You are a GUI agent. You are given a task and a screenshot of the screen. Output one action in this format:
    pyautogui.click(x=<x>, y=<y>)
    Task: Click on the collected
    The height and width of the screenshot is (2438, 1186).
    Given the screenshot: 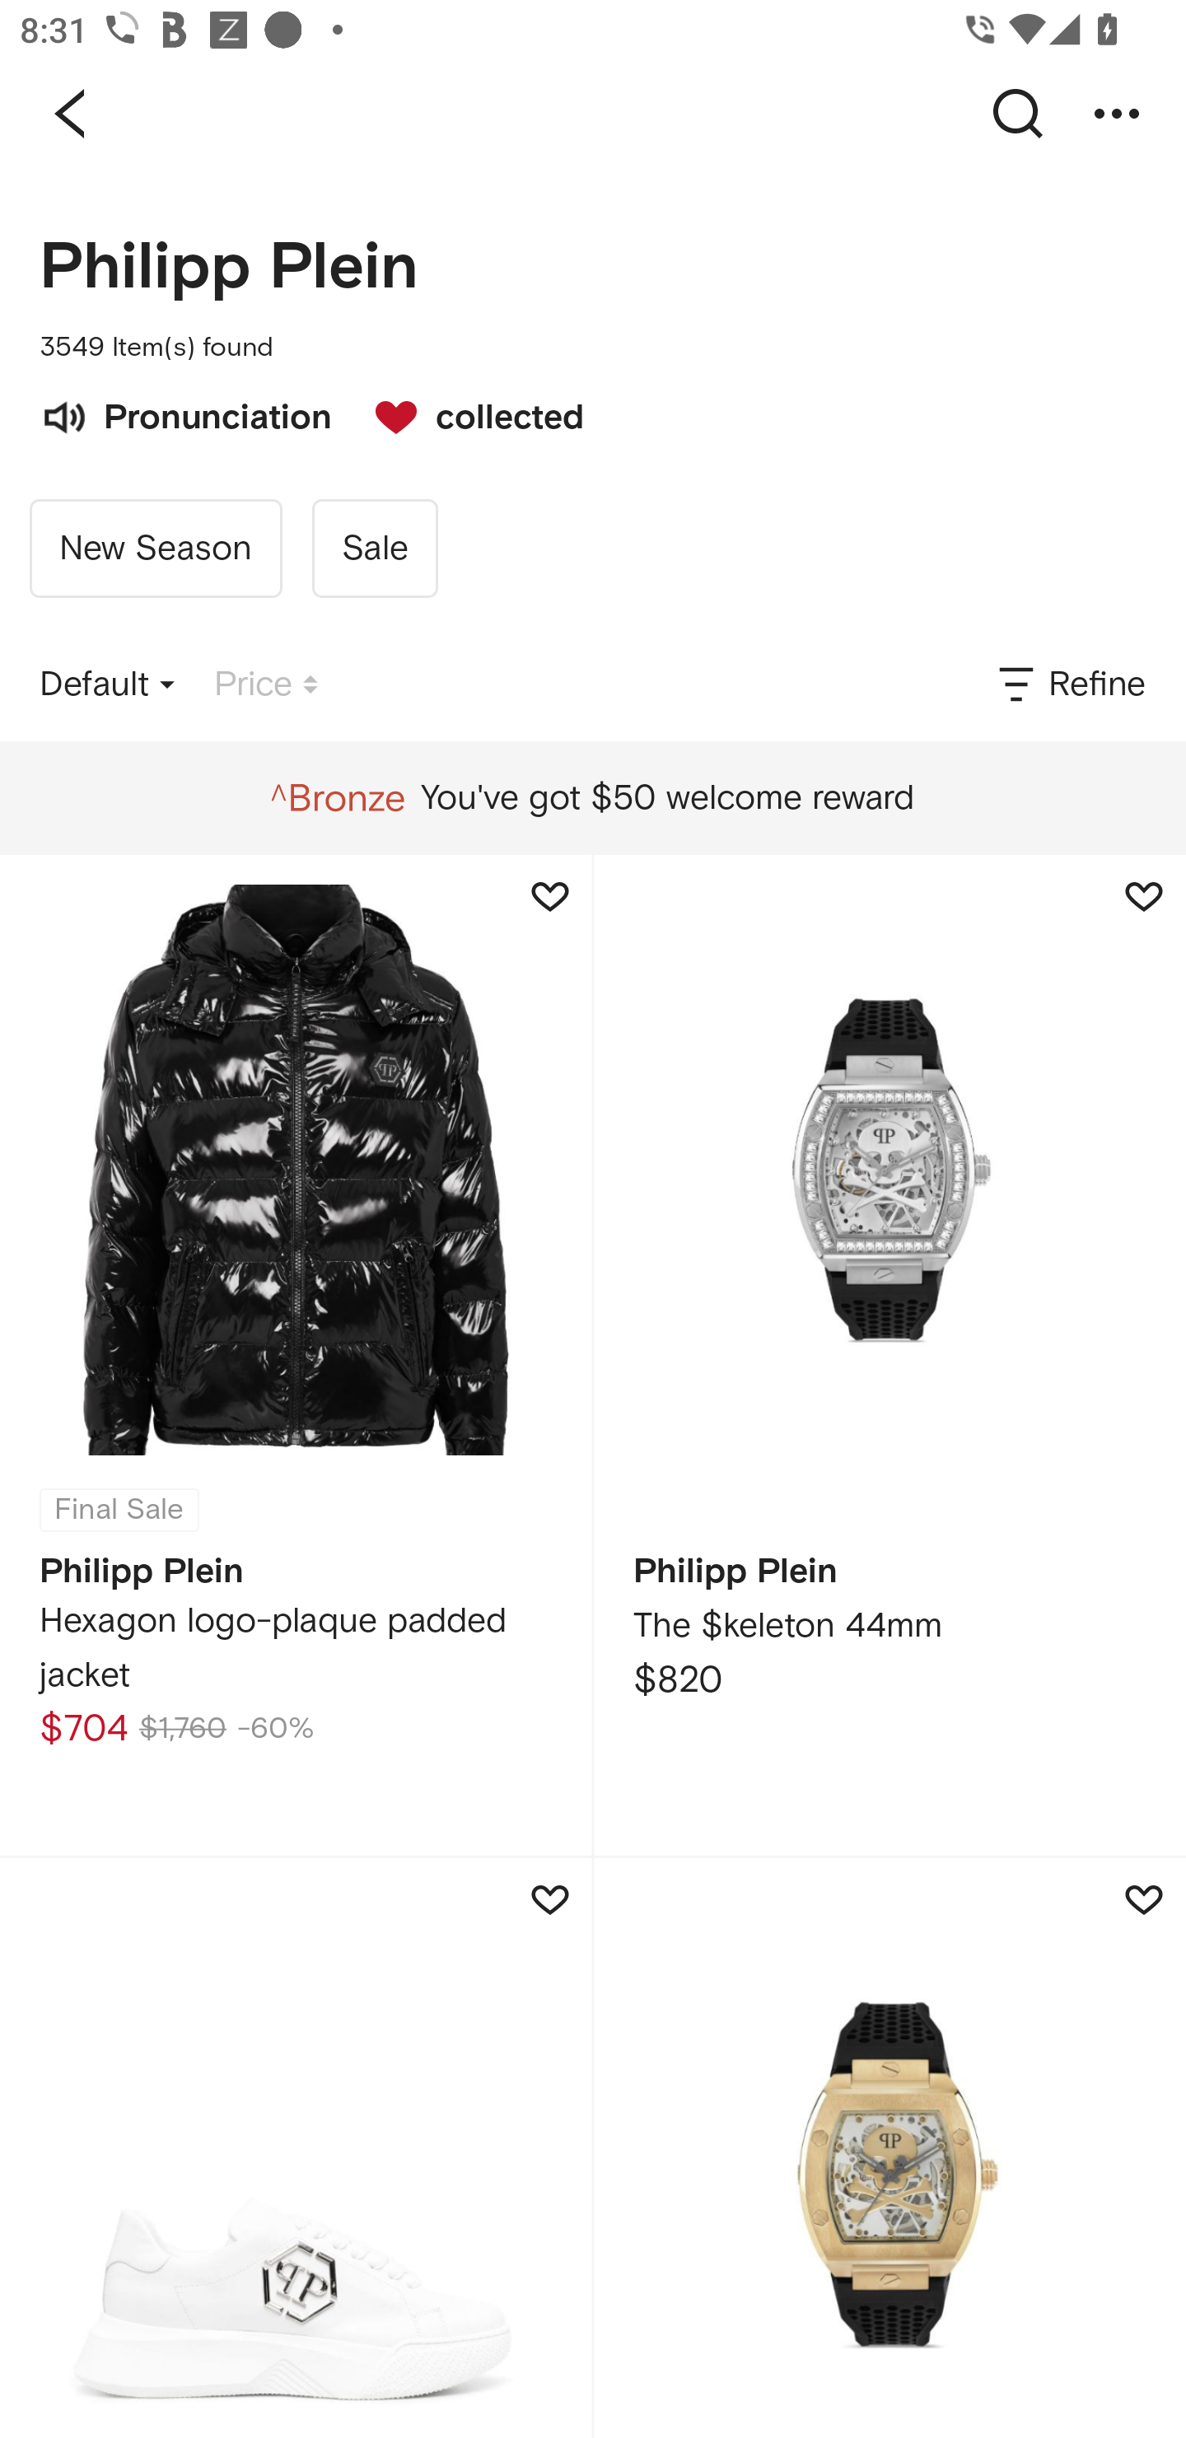 What is the action you would take?
    pyautogui.click(x=465, y=414)
    